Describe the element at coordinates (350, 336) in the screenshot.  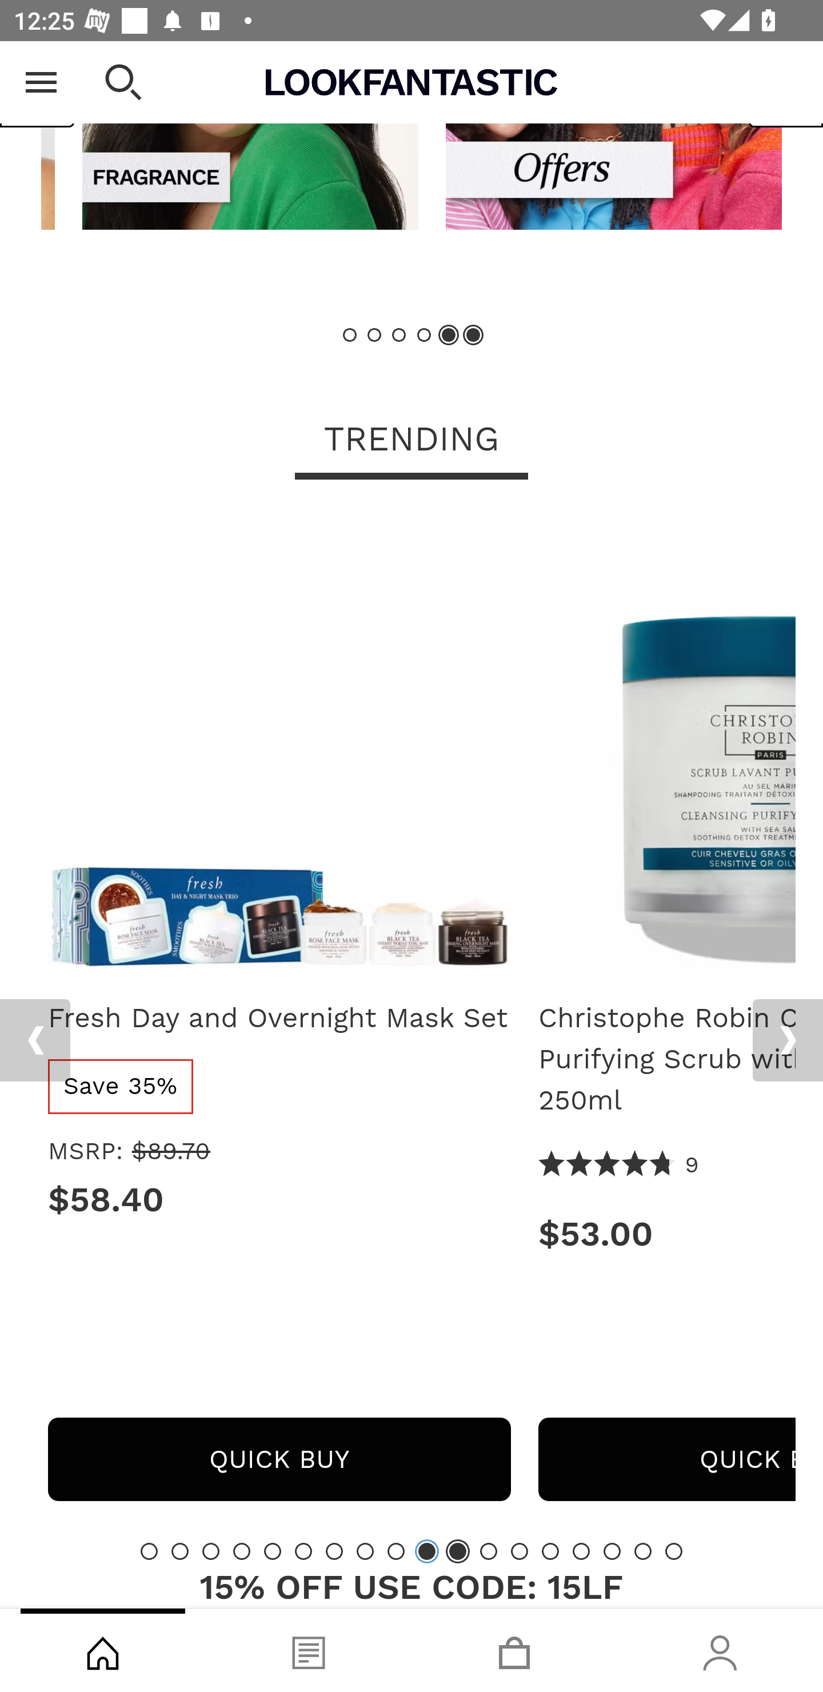
I see `Slide 1` at that location.